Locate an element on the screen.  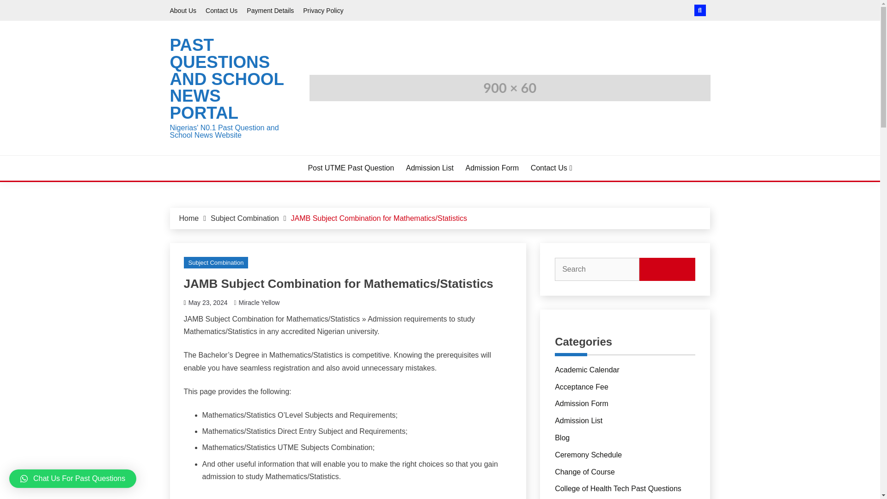
Post UTME Past Question is located at coordinates (351, 168).